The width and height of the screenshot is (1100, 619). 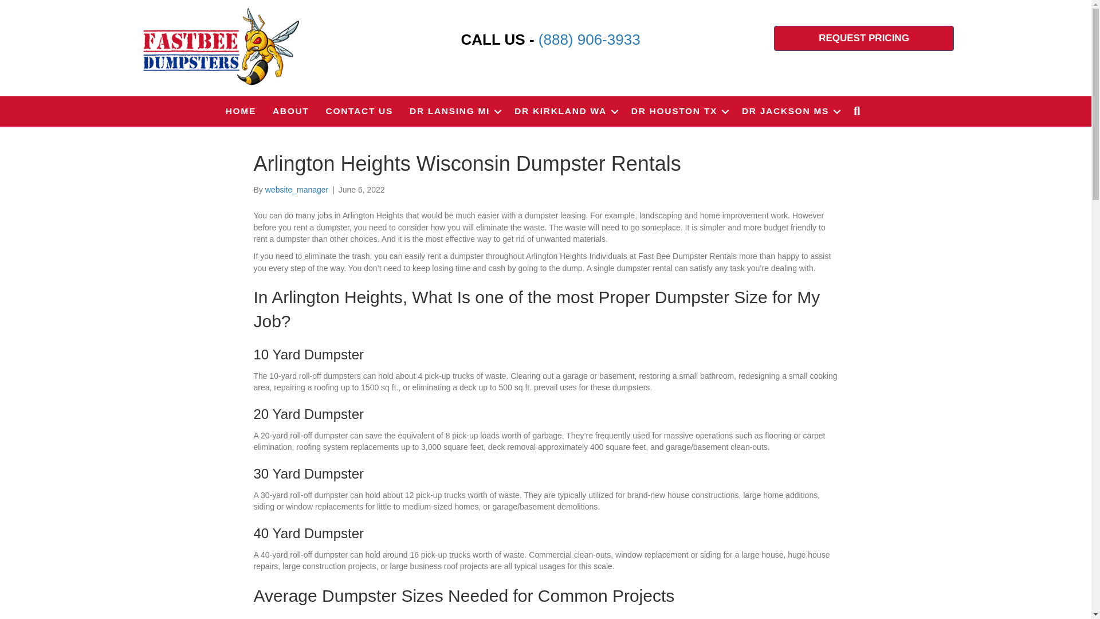 What do you see at coordinates (220, 46) in the screenshot?
I see `fastbeedumpsters-logo` at bounding box center [220, 46].